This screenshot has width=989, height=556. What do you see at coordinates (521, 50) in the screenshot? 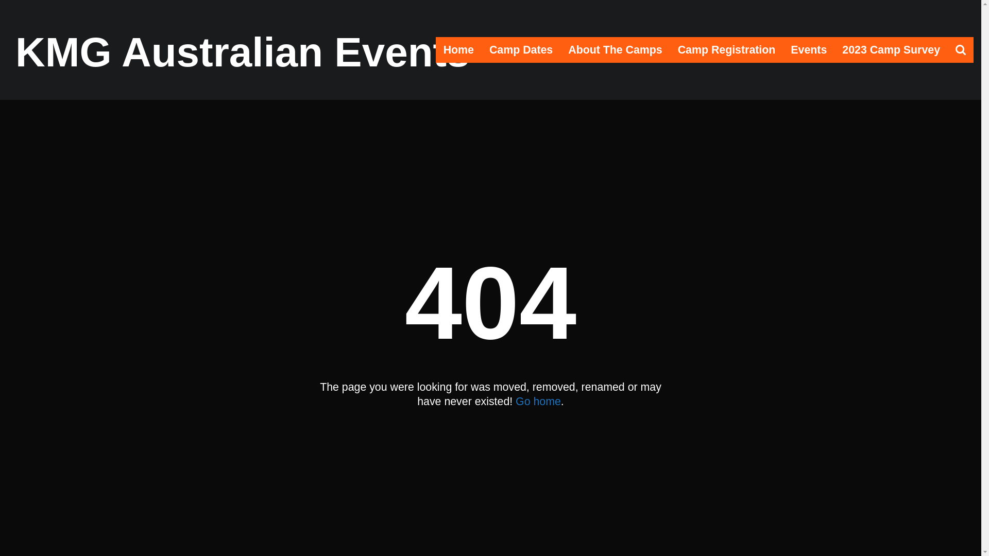
I see `Camp Dates` at bounding box center [521, 50].